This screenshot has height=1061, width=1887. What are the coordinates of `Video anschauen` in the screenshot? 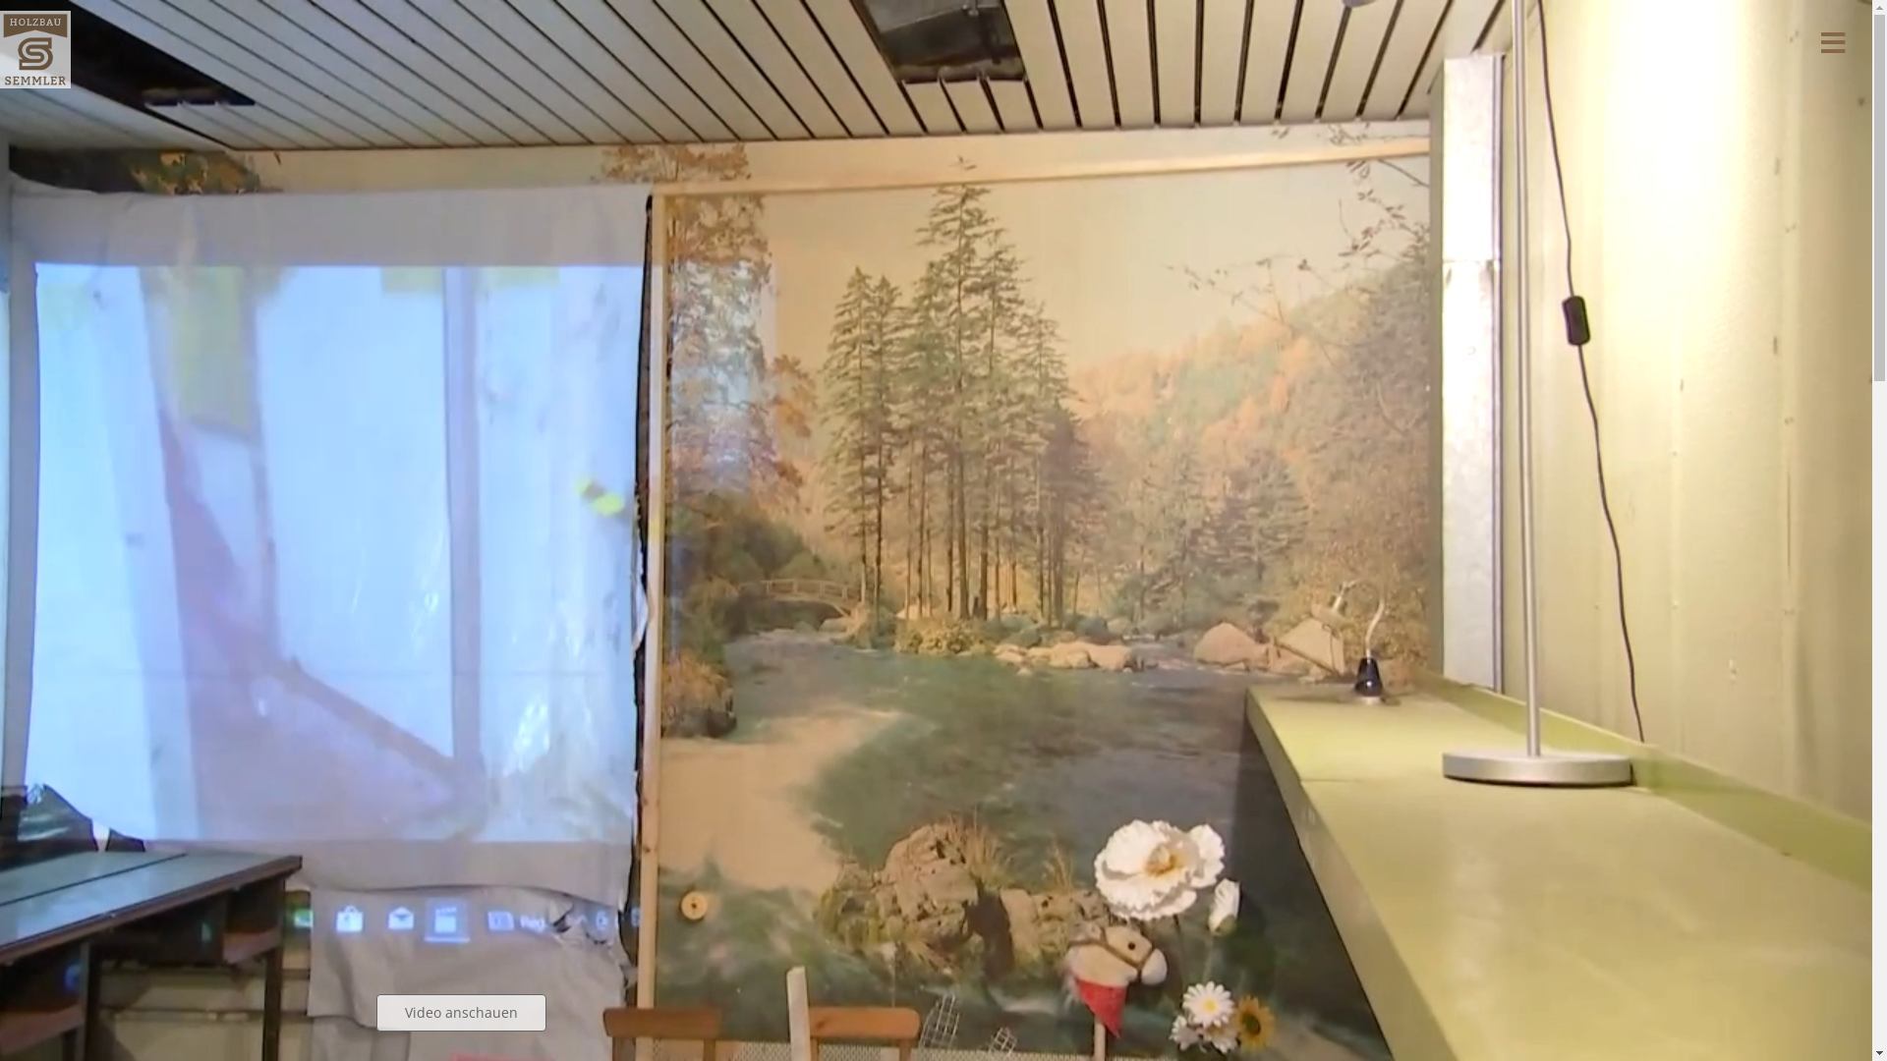 It's located at (460, 1013).